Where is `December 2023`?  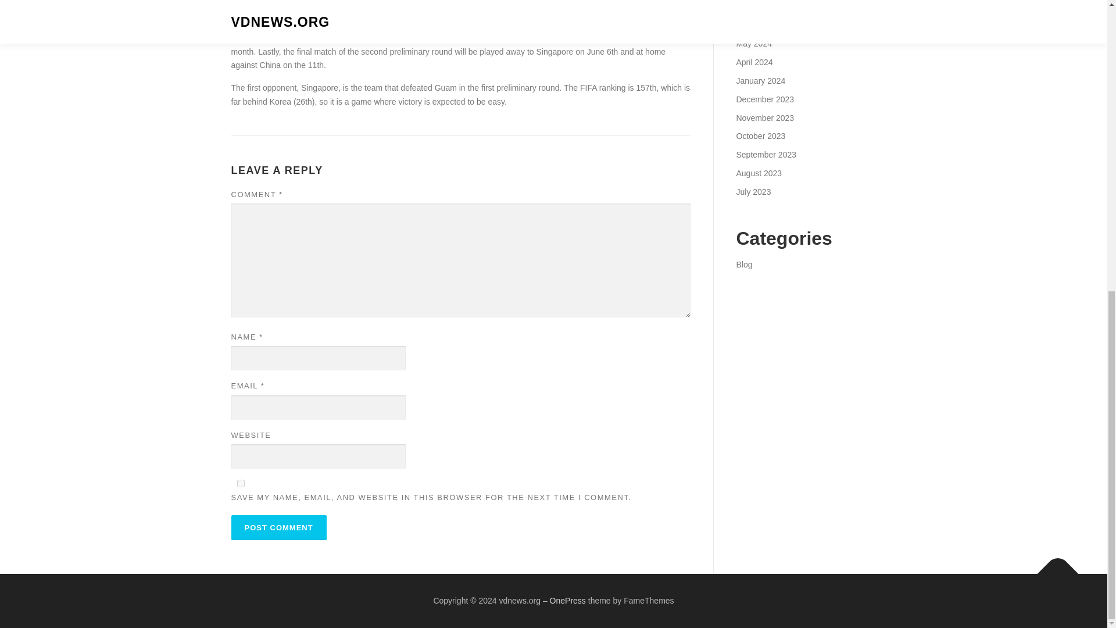 December 2023 is located at coordinates (764, 99).